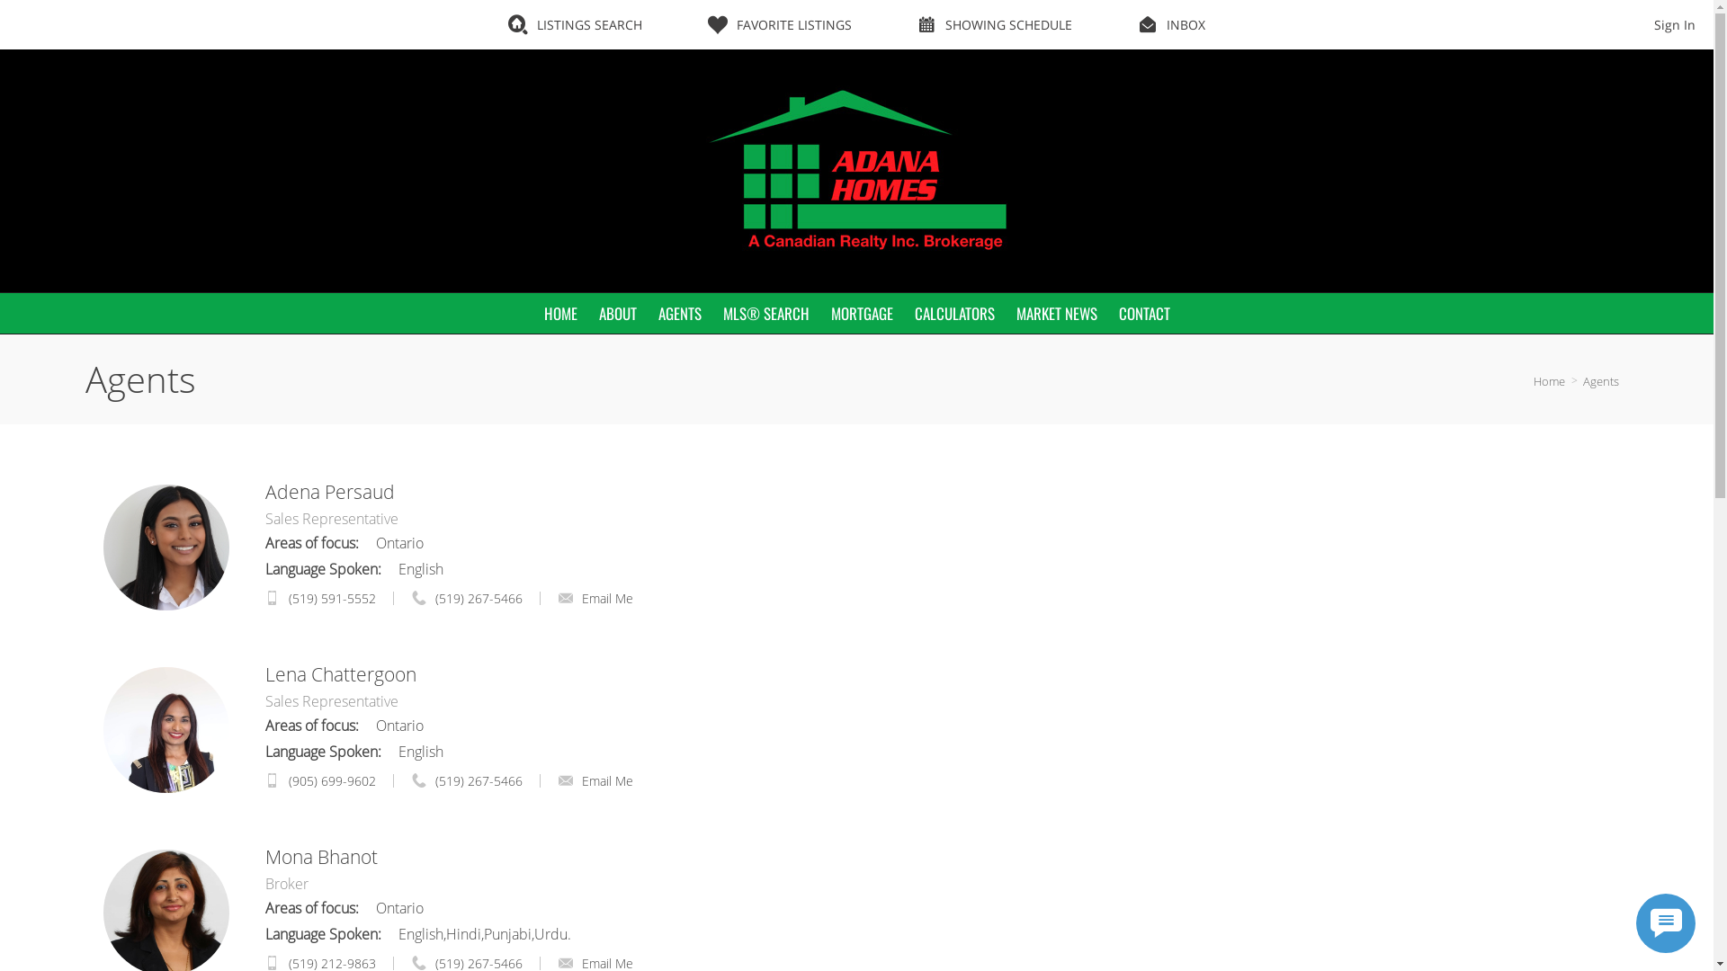  I want to click on Email Me, so click(595, 599).